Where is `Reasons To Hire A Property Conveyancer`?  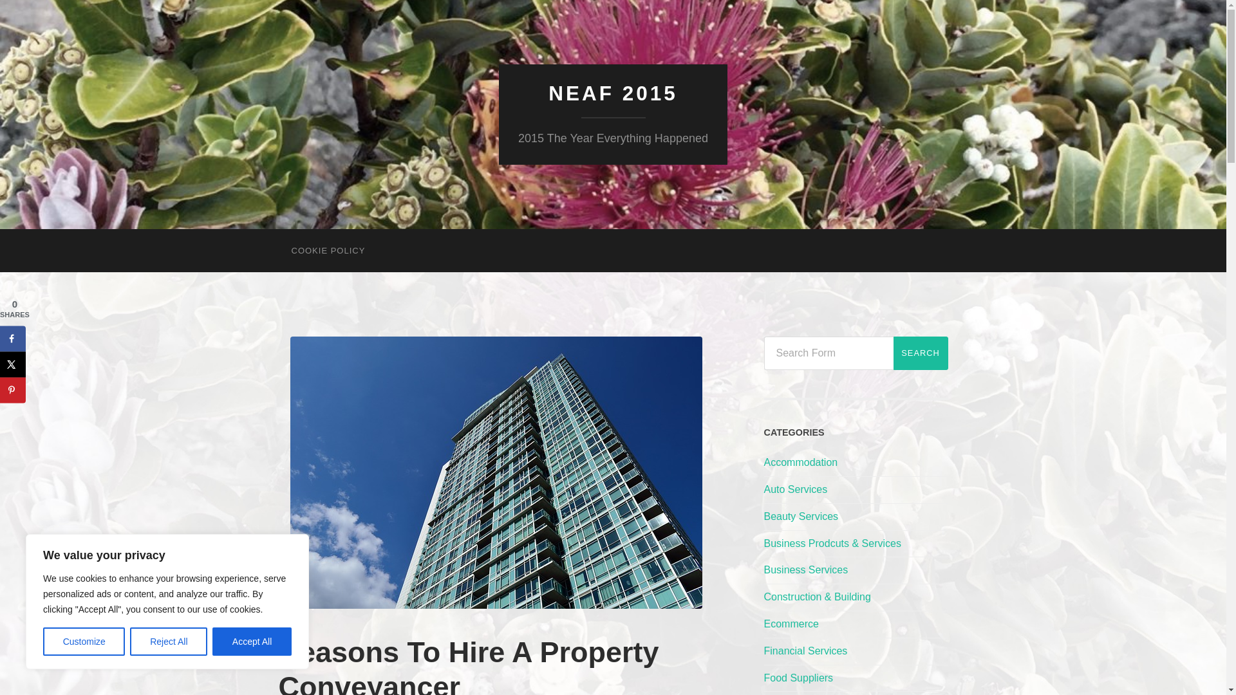 Reasons To Hire A Property Conveyancer is located at coordinates (469, 665).